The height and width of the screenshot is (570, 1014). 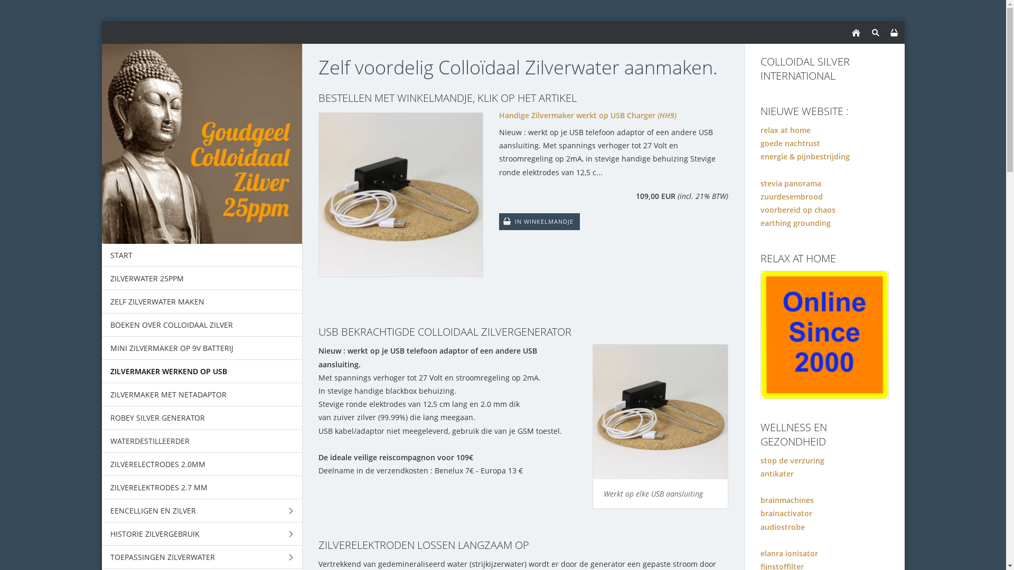 What do you see at coordinates (202, 395) in the screenshot?
I see `ZILVERMAKER MET NETADAPTOR` at bounding box center [202, 395].